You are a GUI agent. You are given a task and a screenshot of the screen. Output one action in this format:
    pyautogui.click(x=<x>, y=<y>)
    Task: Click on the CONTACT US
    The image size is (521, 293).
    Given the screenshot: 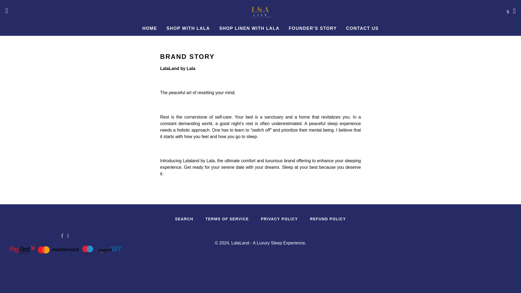 What is the action you would take?
    pyautogui.click(x=363, y=28)
    